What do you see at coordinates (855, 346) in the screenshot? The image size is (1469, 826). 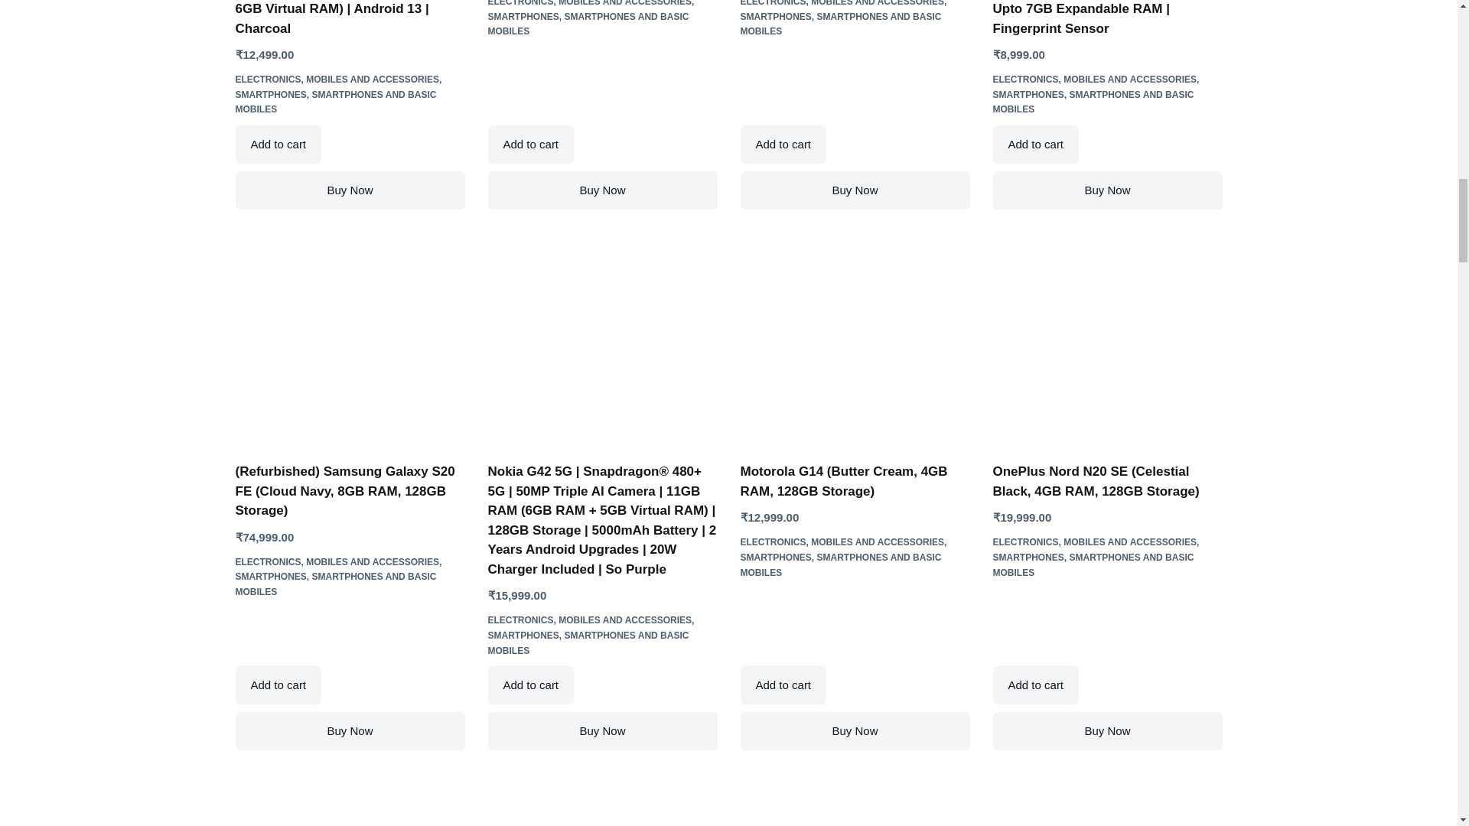 I see `Motorola-G14-Butter-Cream-4GB-RAM-128GB-Storage` at bounding box center [855, 346].